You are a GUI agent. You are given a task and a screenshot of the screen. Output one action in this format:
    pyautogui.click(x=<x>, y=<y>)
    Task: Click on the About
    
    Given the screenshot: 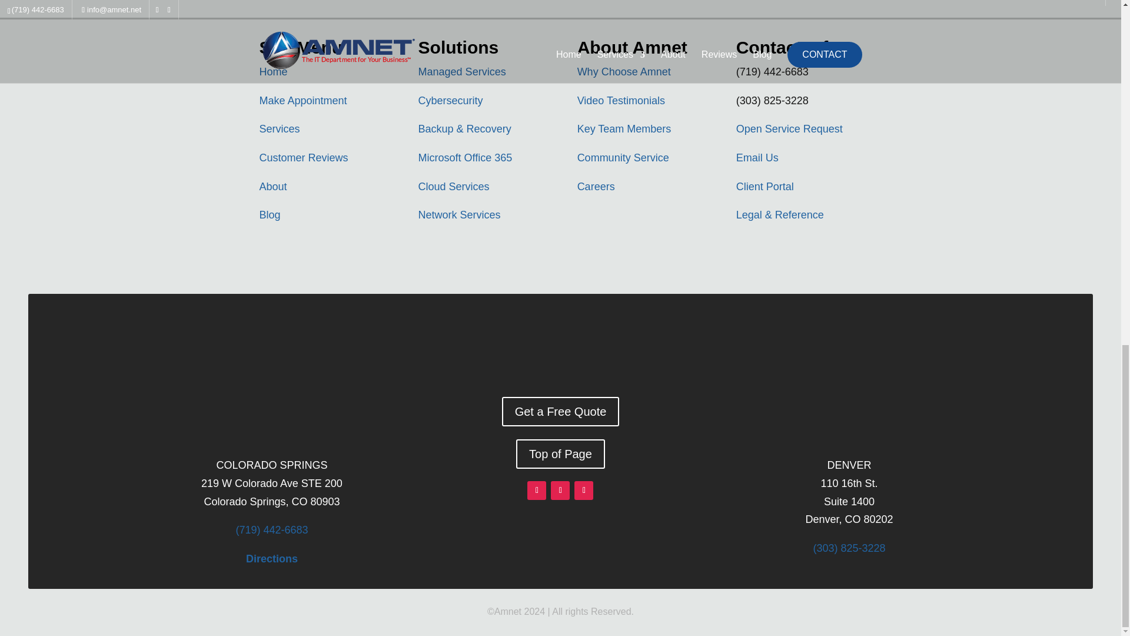 What is the action you would take?
    pyautogui.click(x=272, y=186)
    